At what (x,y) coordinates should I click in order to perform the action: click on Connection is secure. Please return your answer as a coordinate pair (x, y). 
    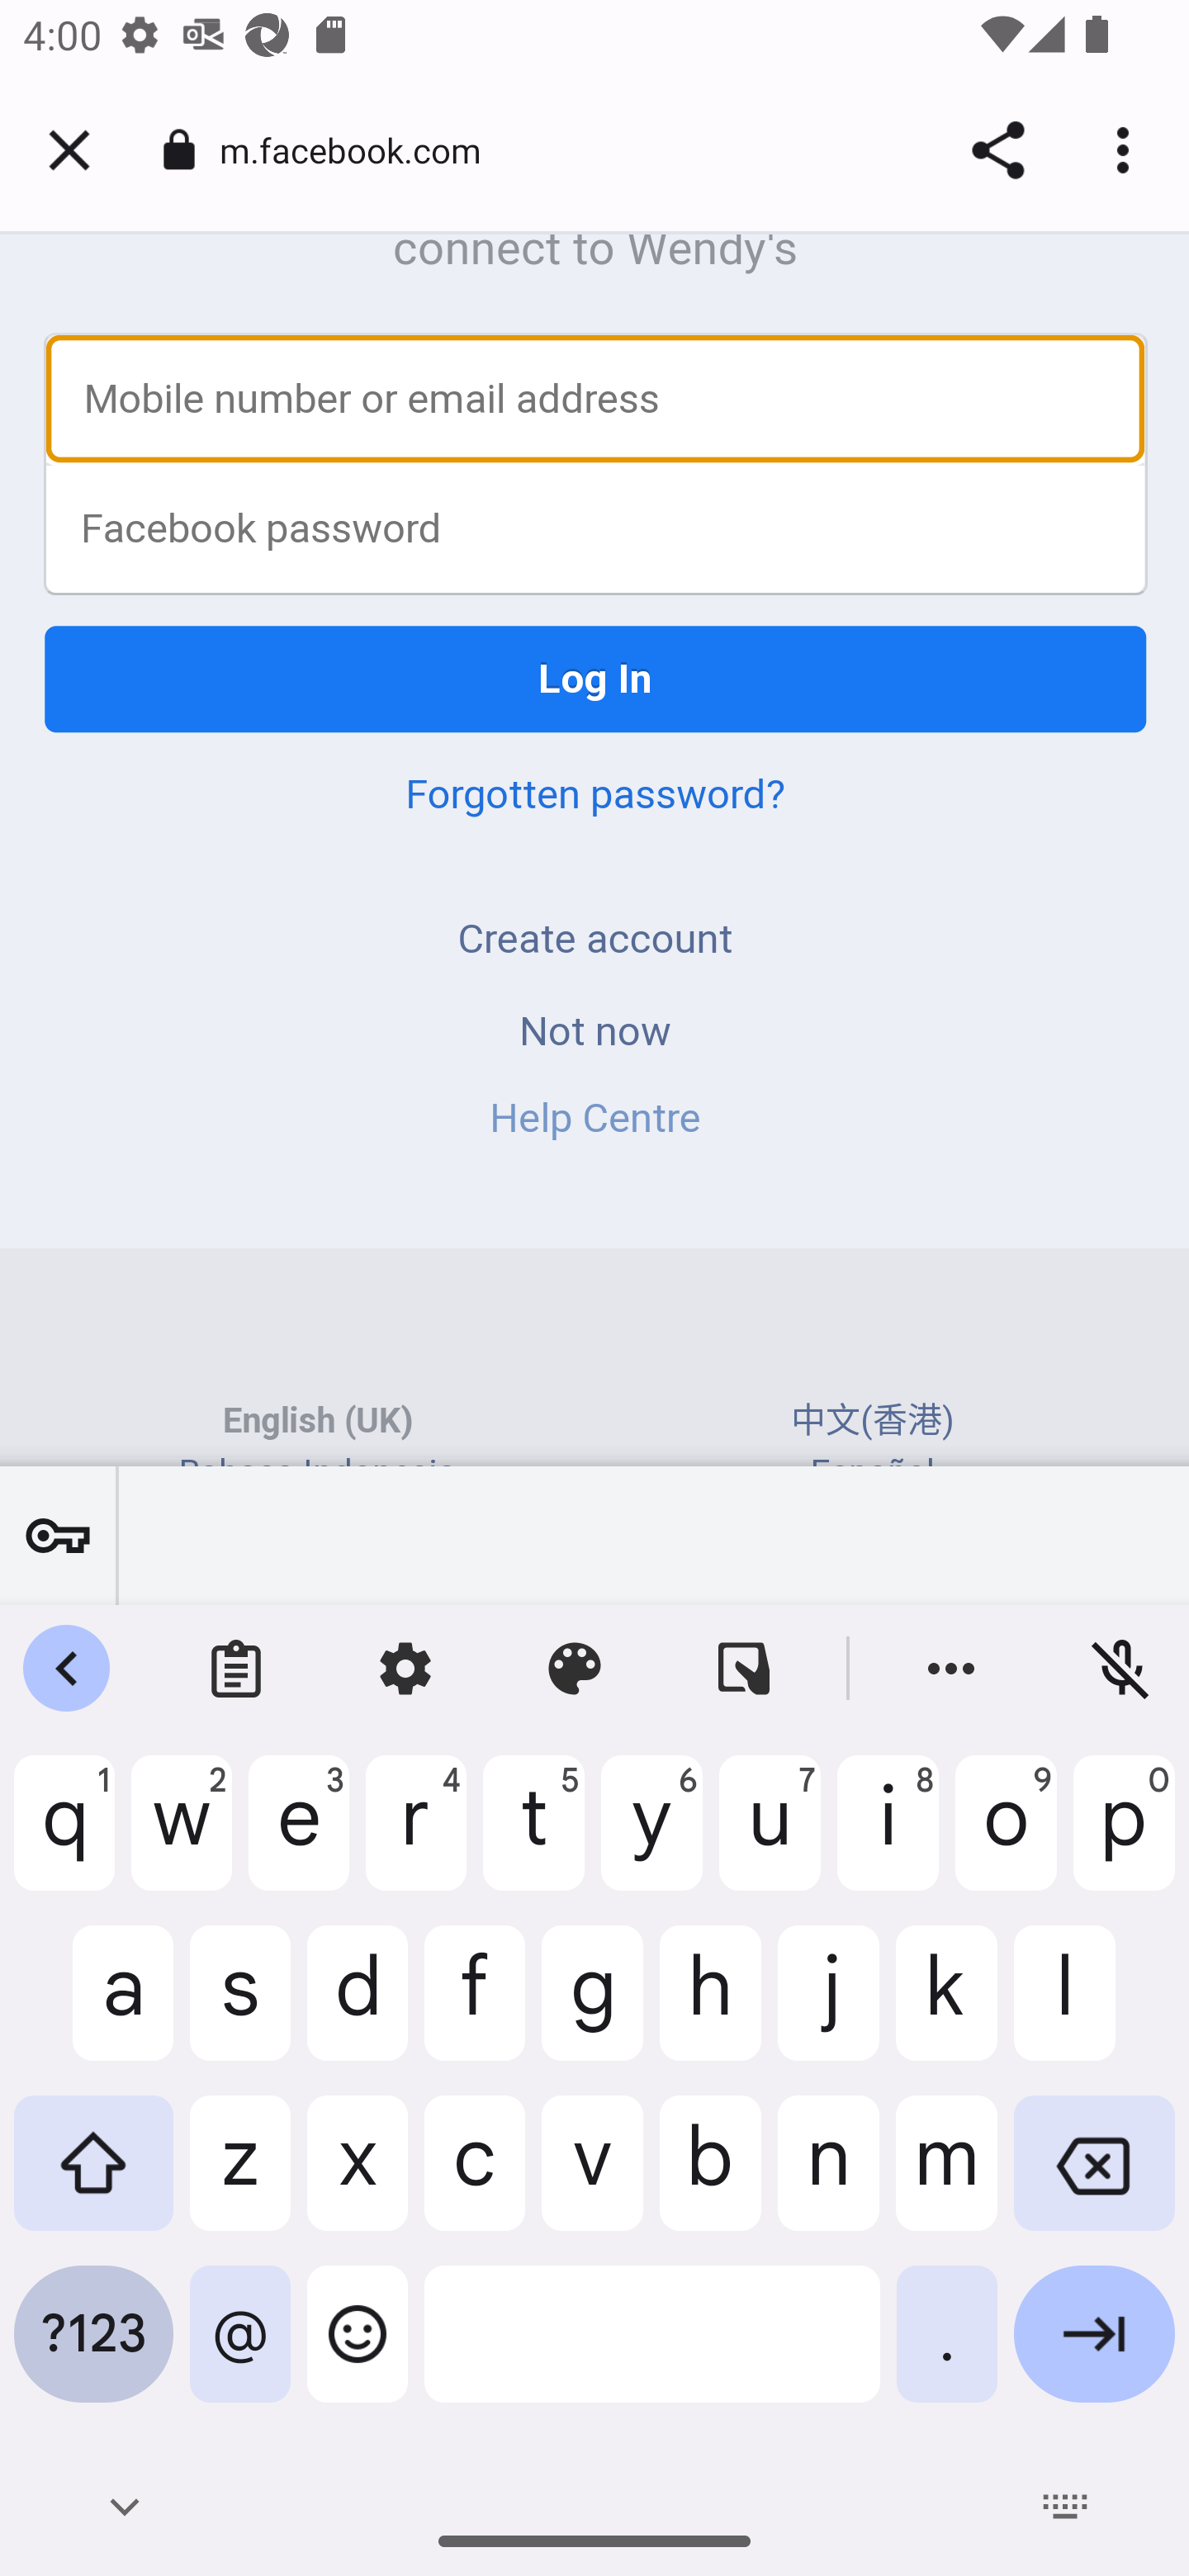
    Looking at the image, I should click on (179, 150).